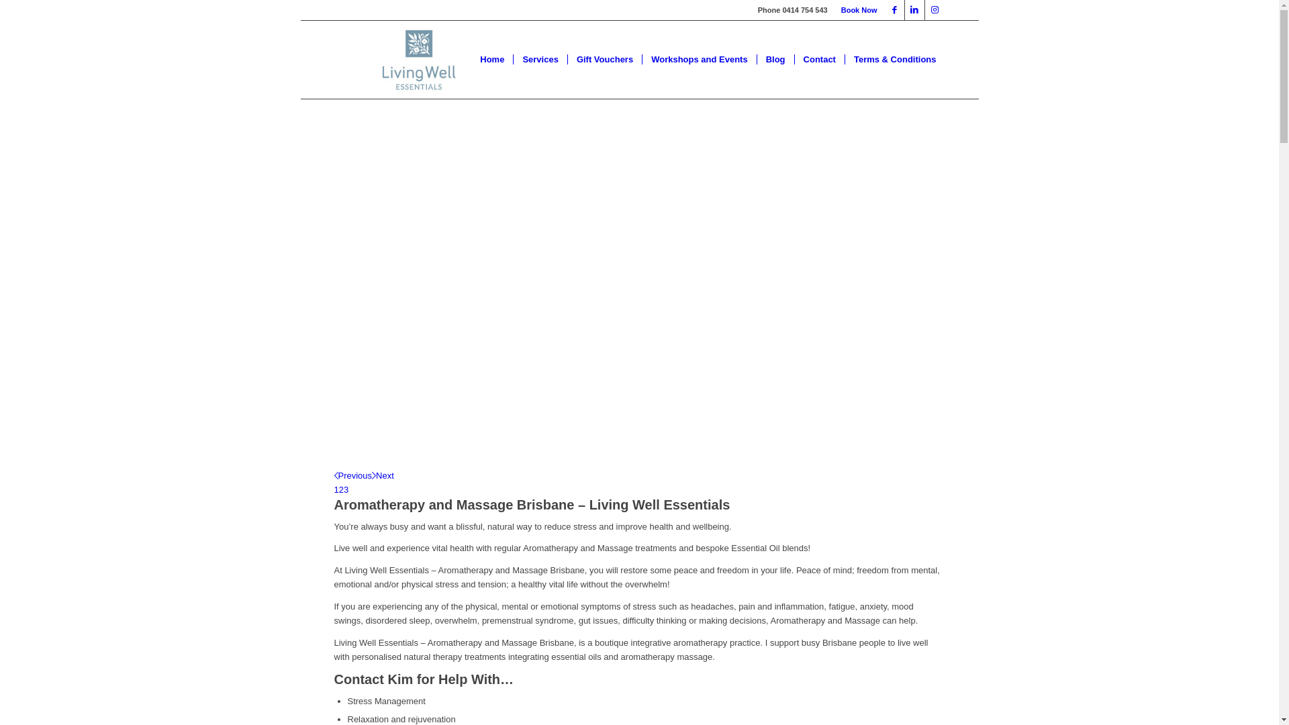  Describe the element at coordinates (353, 475) in the screenshot. I see `Previous` at that location.